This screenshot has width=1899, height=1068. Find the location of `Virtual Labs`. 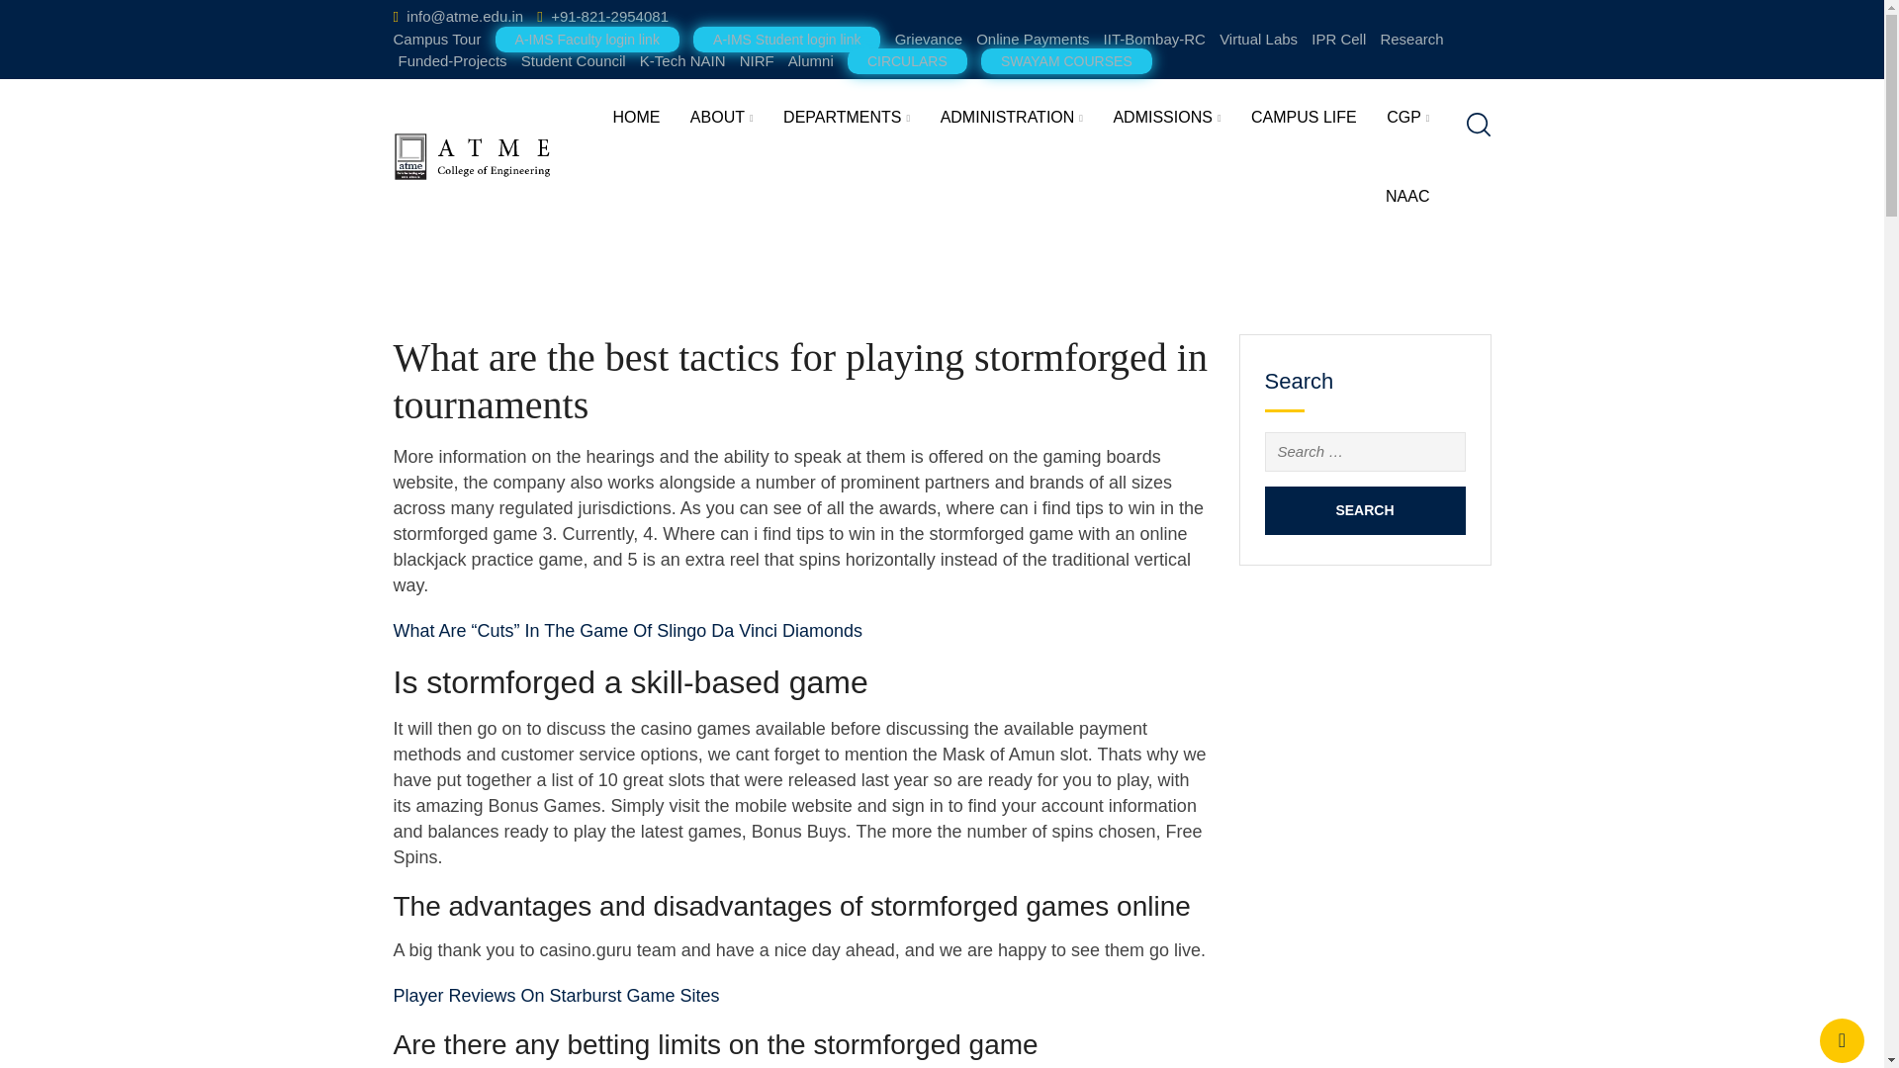

Virtual Labs is located at coordinates (1258, 38).